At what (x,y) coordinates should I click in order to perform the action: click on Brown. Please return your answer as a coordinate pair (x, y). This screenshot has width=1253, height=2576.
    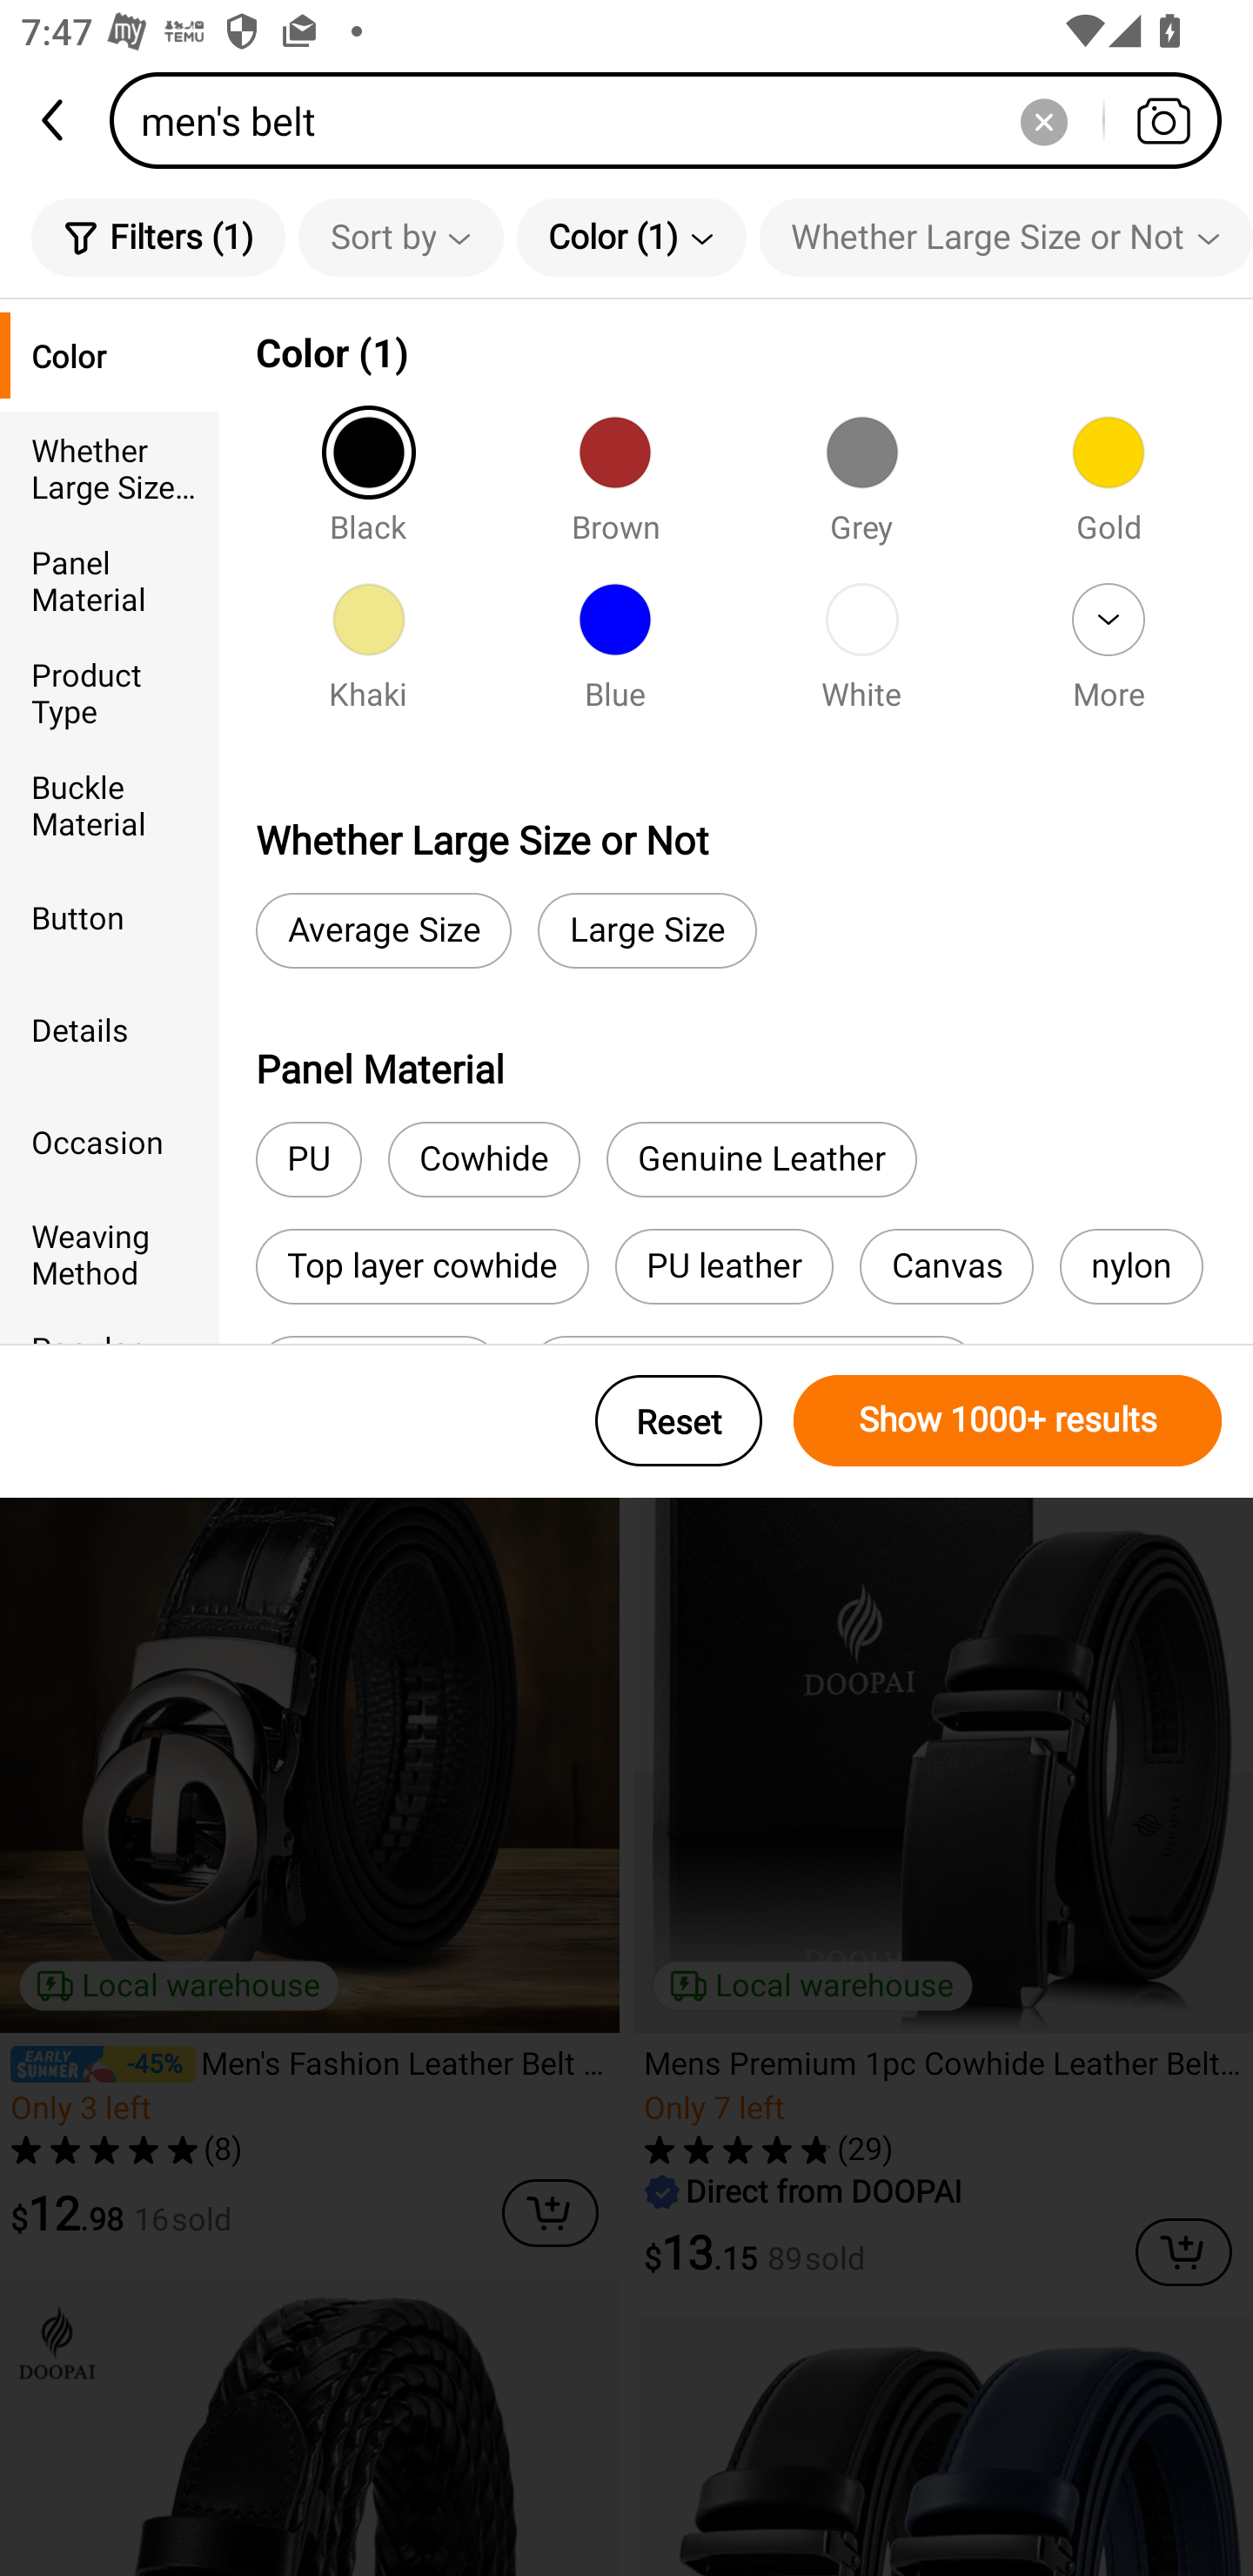
    Looking at the image, I should click on (614, 487).